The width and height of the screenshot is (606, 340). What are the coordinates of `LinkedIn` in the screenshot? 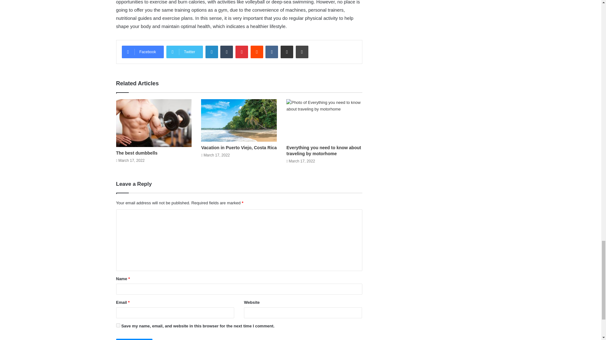 It's located at (211, 52).